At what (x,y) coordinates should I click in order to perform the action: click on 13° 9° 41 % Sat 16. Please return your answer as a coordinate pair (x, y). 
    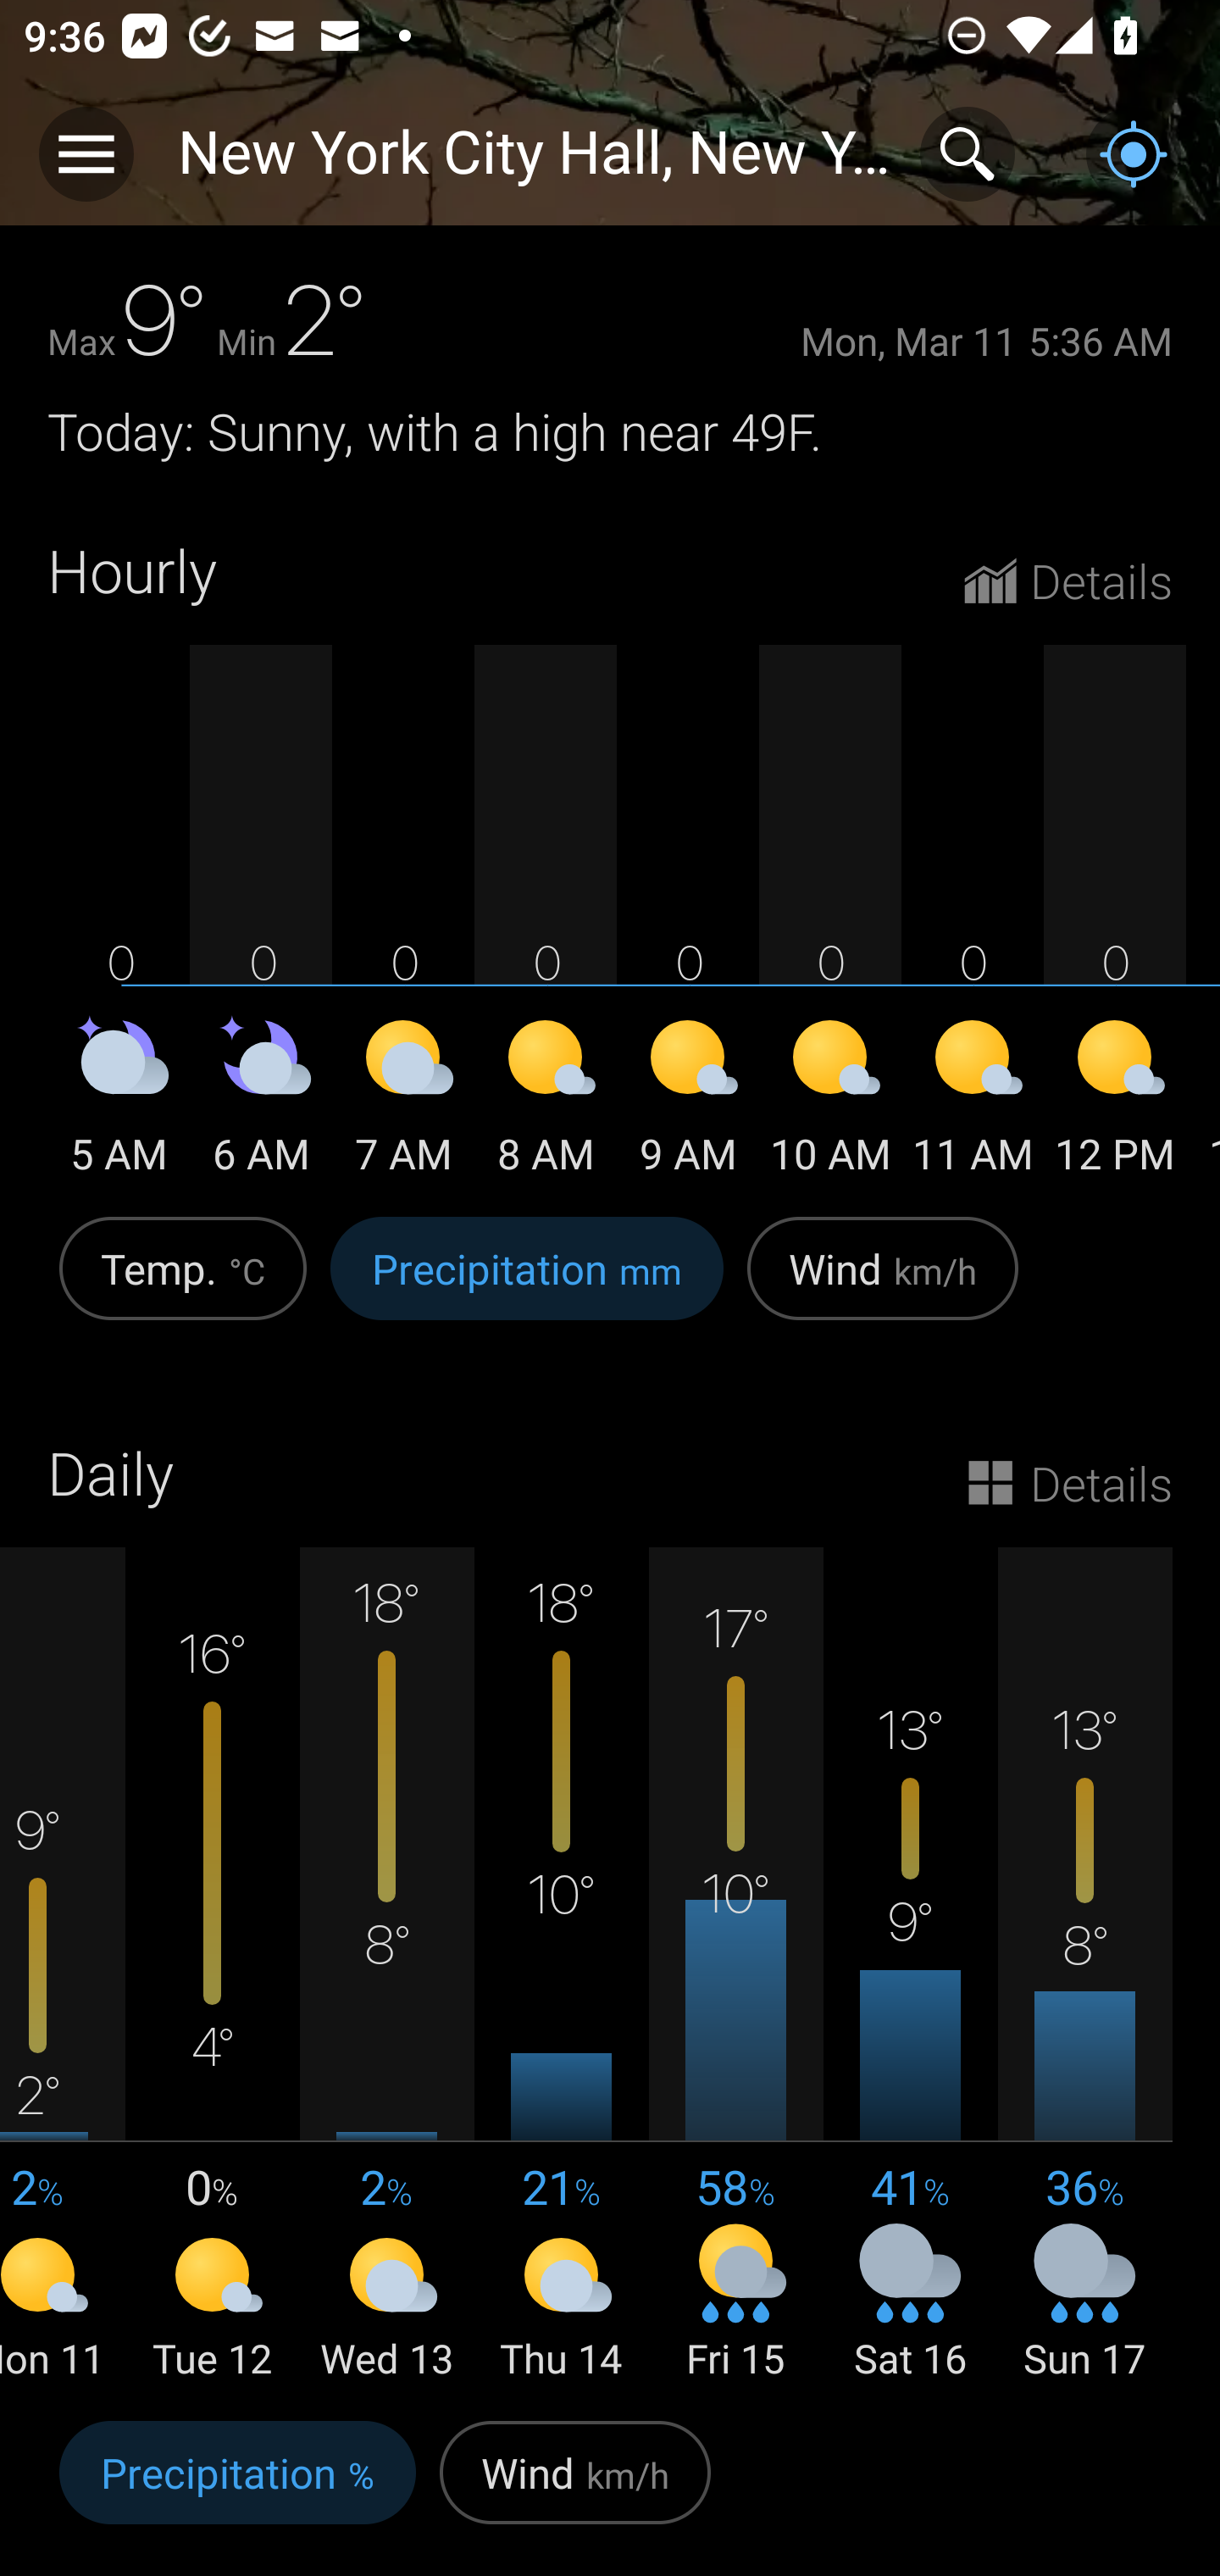
    Looking at the image, I should click on (910, 1967).